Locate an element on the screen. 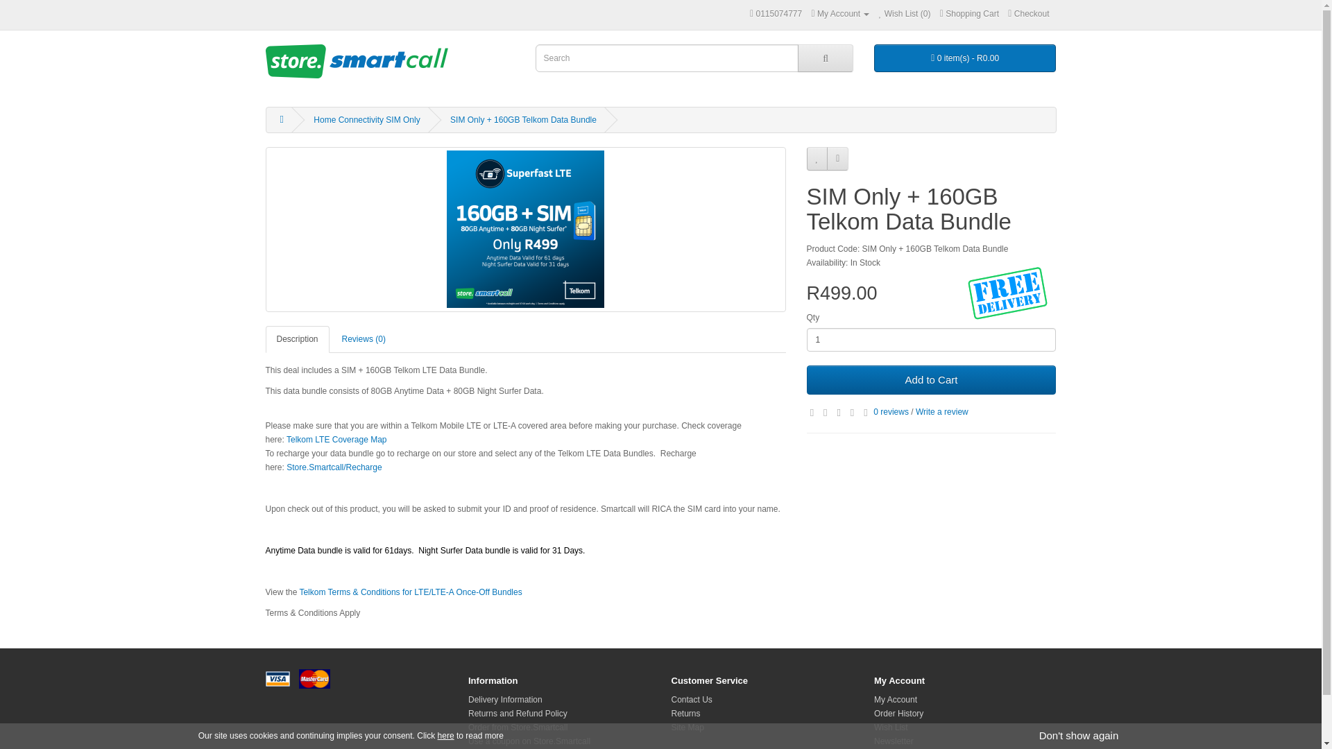 The width and height of the screenshot is (1332, 749). Shopping Cart is located at coordinates (970, 14).